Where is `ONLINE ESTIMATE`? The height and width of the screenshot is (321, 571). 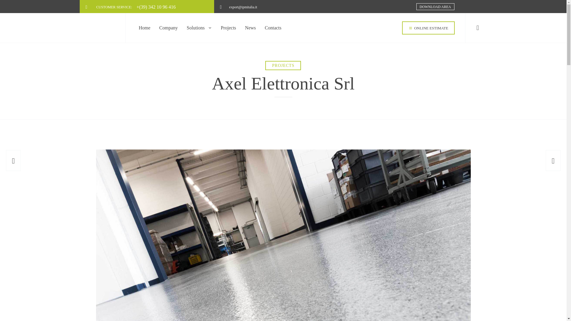
ONLINE ESTIMATE is located at coordinates (428, 28).